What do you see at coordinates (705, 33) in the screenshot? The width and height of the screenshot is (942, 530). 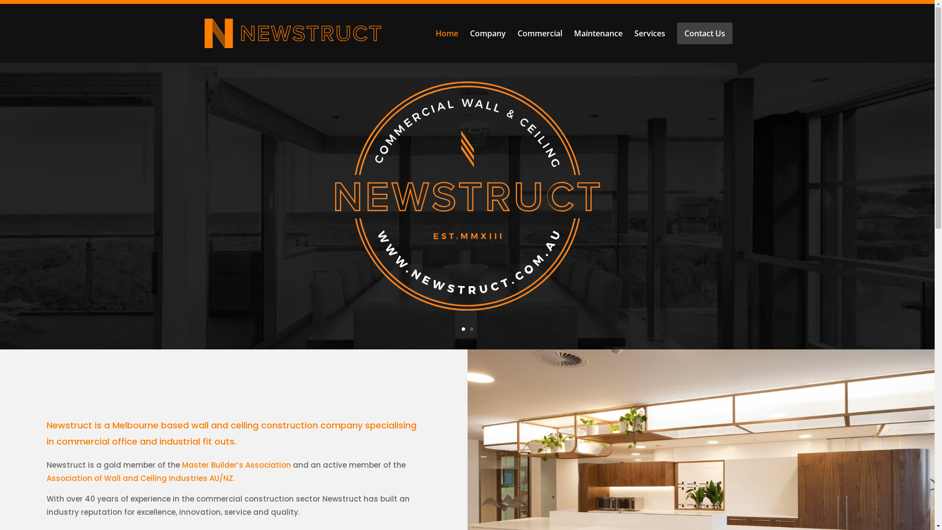 I see `Contact Us` at bounding box center [705, 33].